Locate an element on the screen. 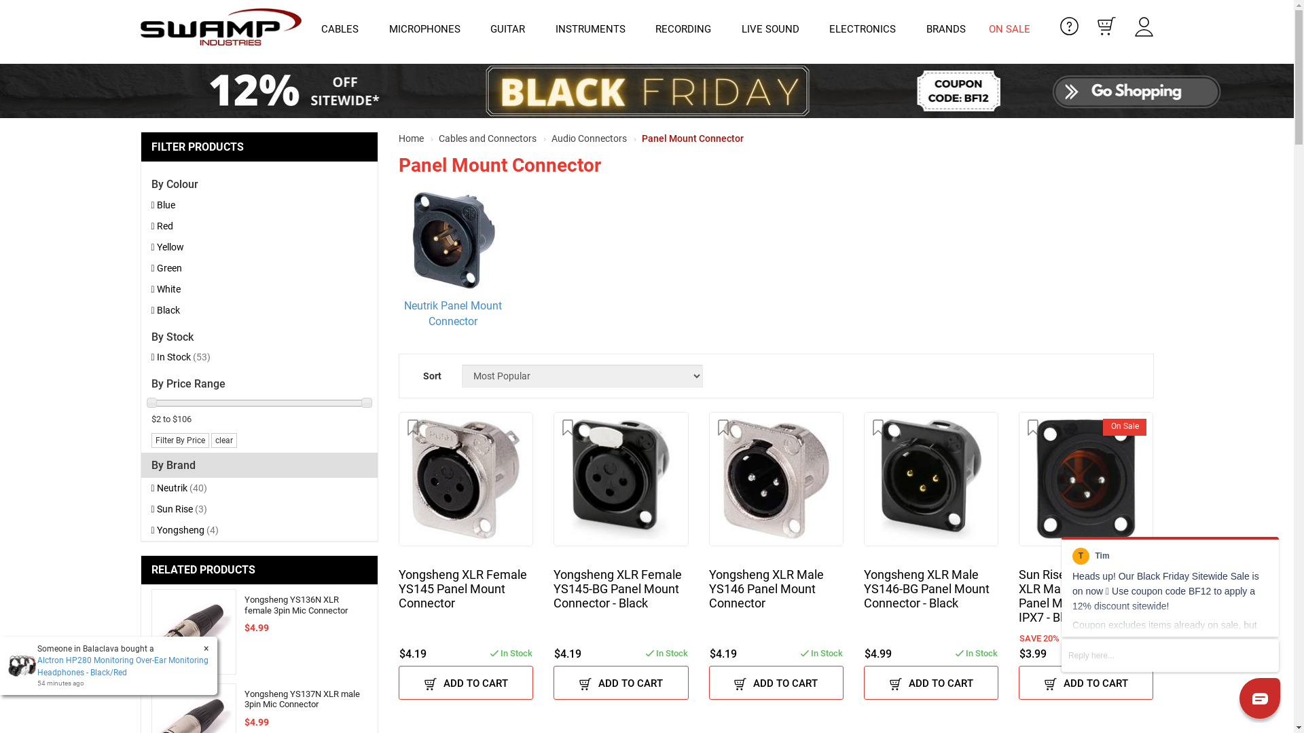 The height and width of the screenshot is (733, 1304). ON SALE is located at coordinates (1009, 30).